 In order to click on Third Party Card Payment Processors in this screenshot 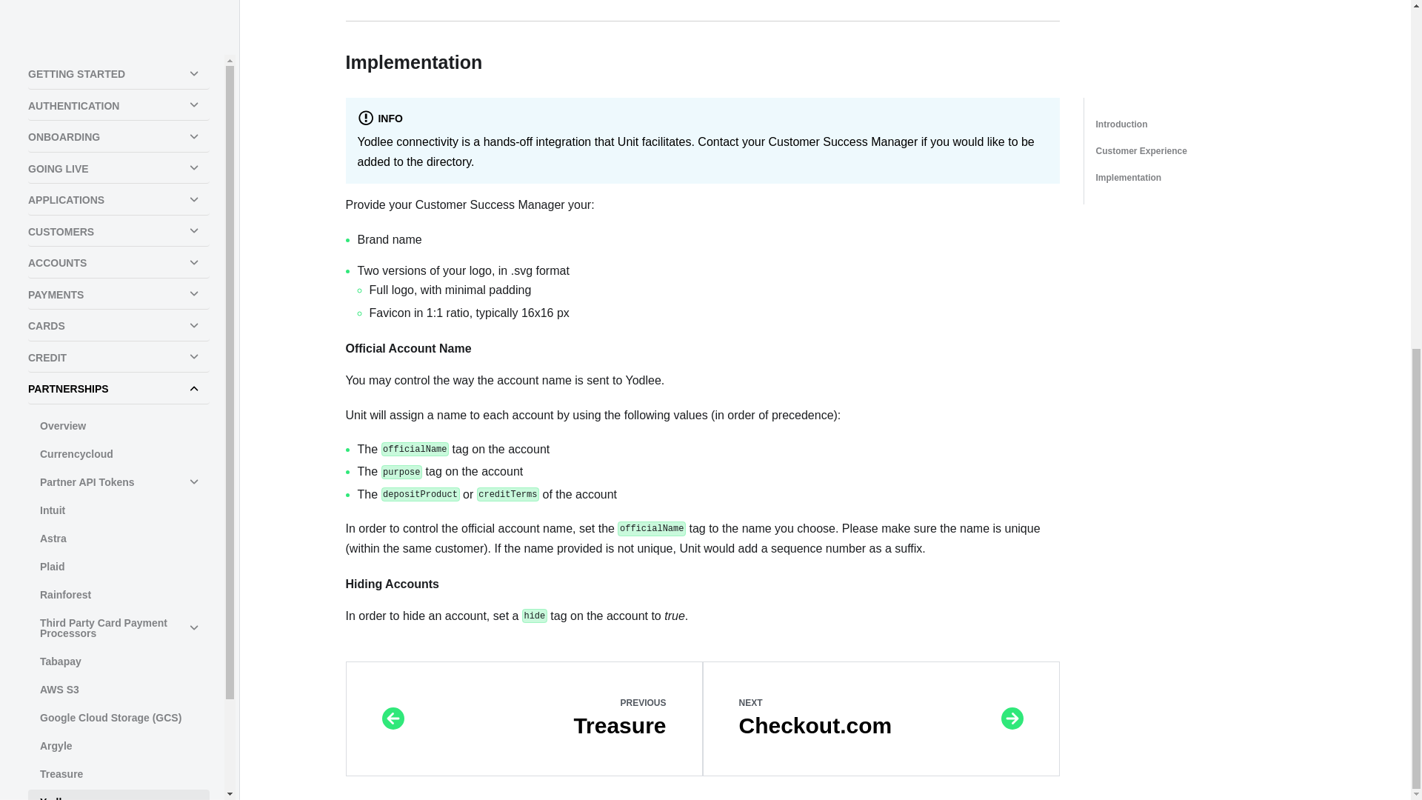, I will do `click(118, 68)`.